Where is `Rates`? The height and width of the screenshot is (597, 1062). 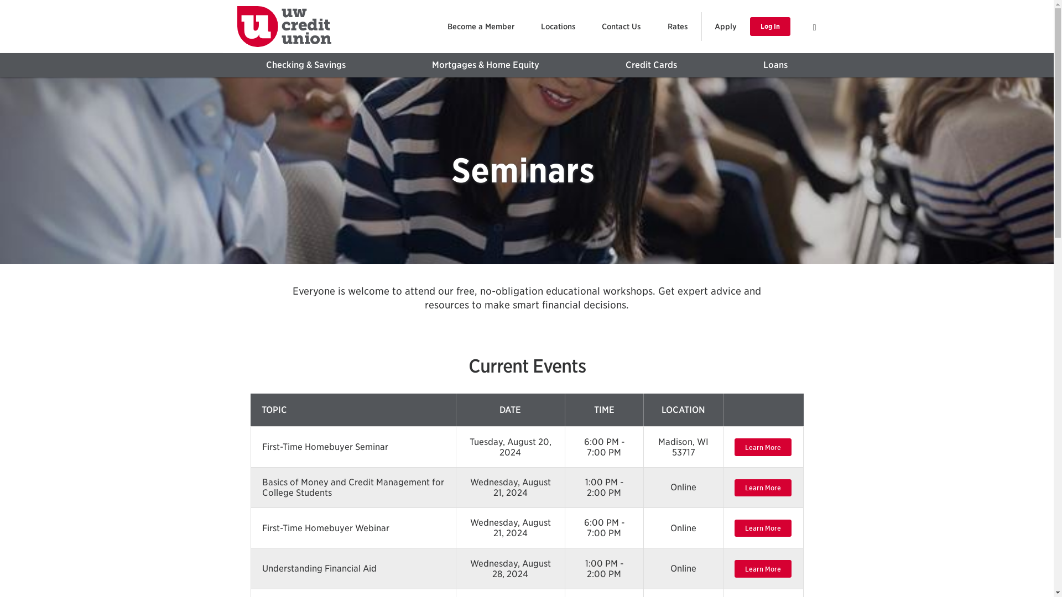 Rates is located at coordinates (678, 26).